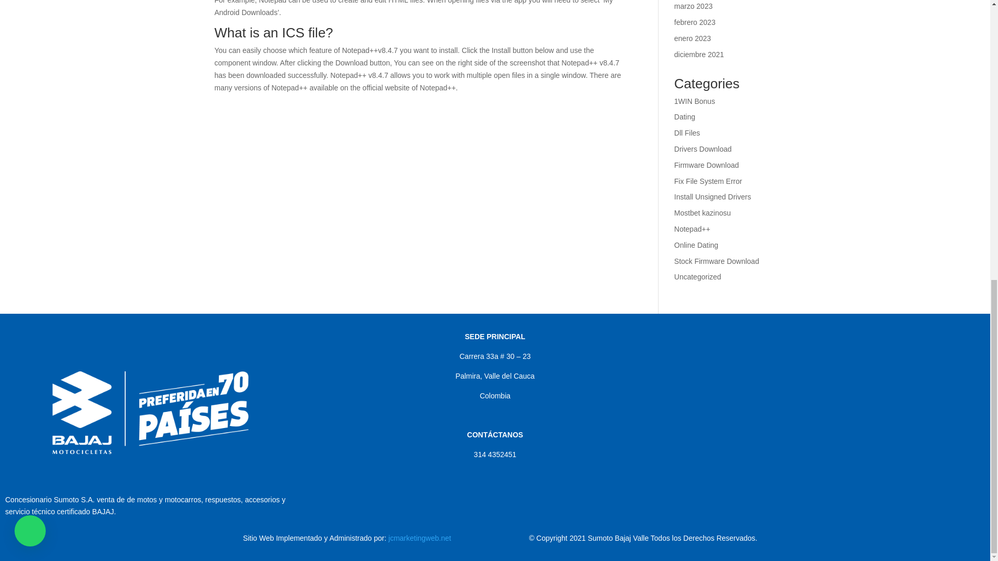 This screenshot has width=998, height=561. What do you see at coordinates (684, 117) in the screenshot?
I see `Dating` at bounding box center [684, 117].